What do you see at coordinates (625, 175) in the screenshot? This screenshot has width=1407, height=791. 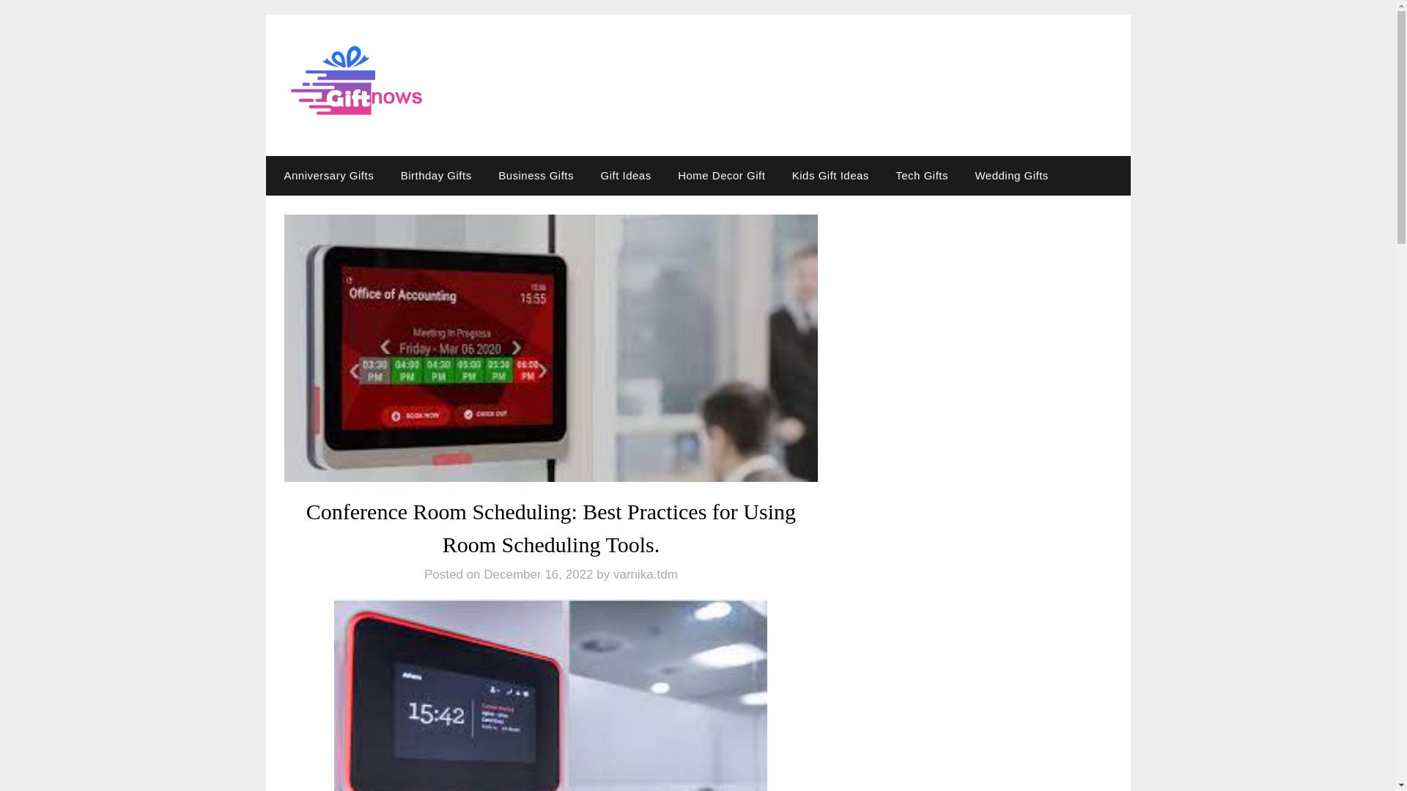 I see `Gift Ideas` at bounding box center [625, 175].